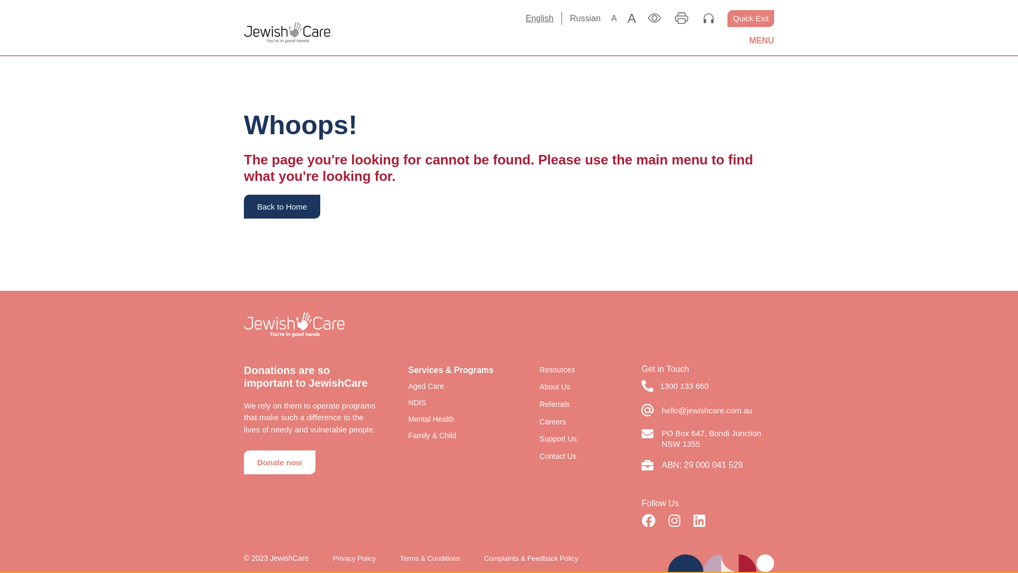  Describe the element at coordinates (552, 422) in the screenshot. I see `Careers` at that location.